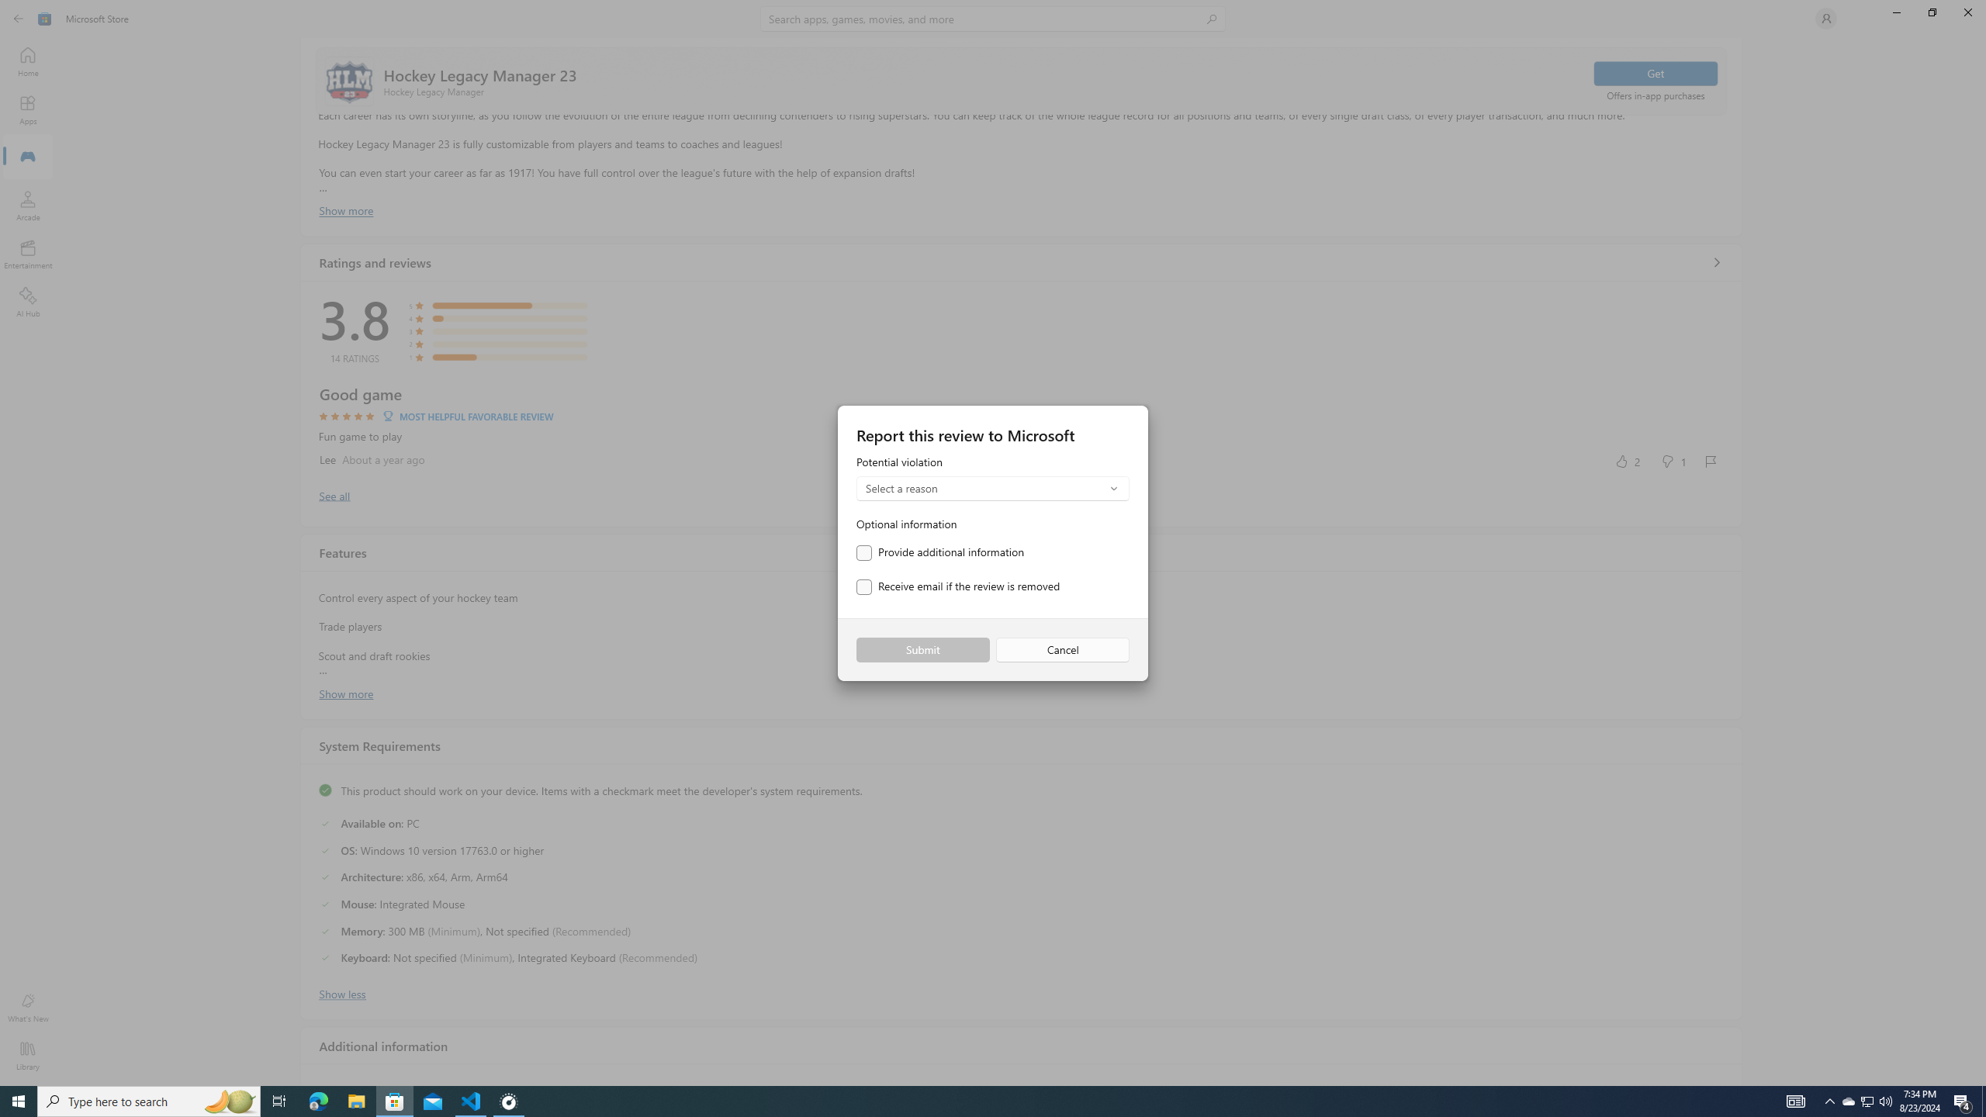 This screenshot has width=1986, height=1117. What do you see at coordinates (28, 61) in the screenshot?
I see `Home` at bounding box center [28, 61].